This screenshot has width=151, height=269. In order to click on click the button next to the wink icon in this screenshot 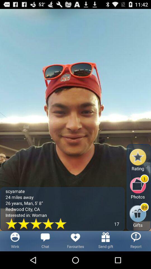, I will do `click(45, 241)`.